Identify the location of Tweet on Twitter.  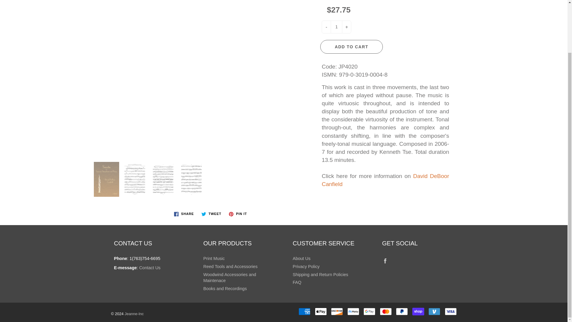
(211, 214).